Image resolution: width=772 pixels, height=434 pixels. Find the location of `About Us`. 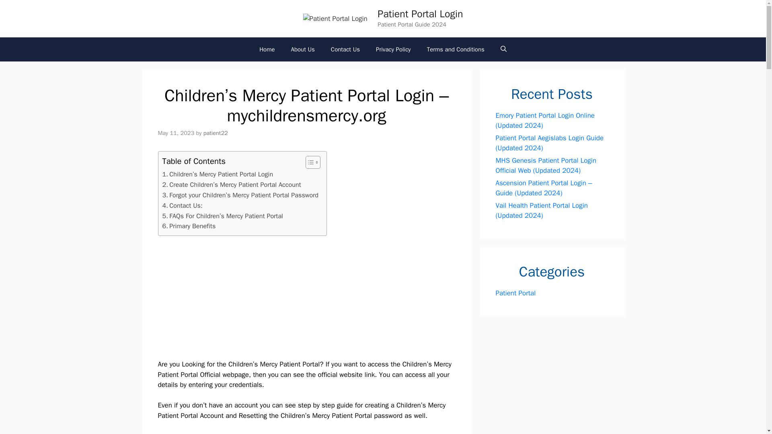

About Us is located at coordinates (303, 49).